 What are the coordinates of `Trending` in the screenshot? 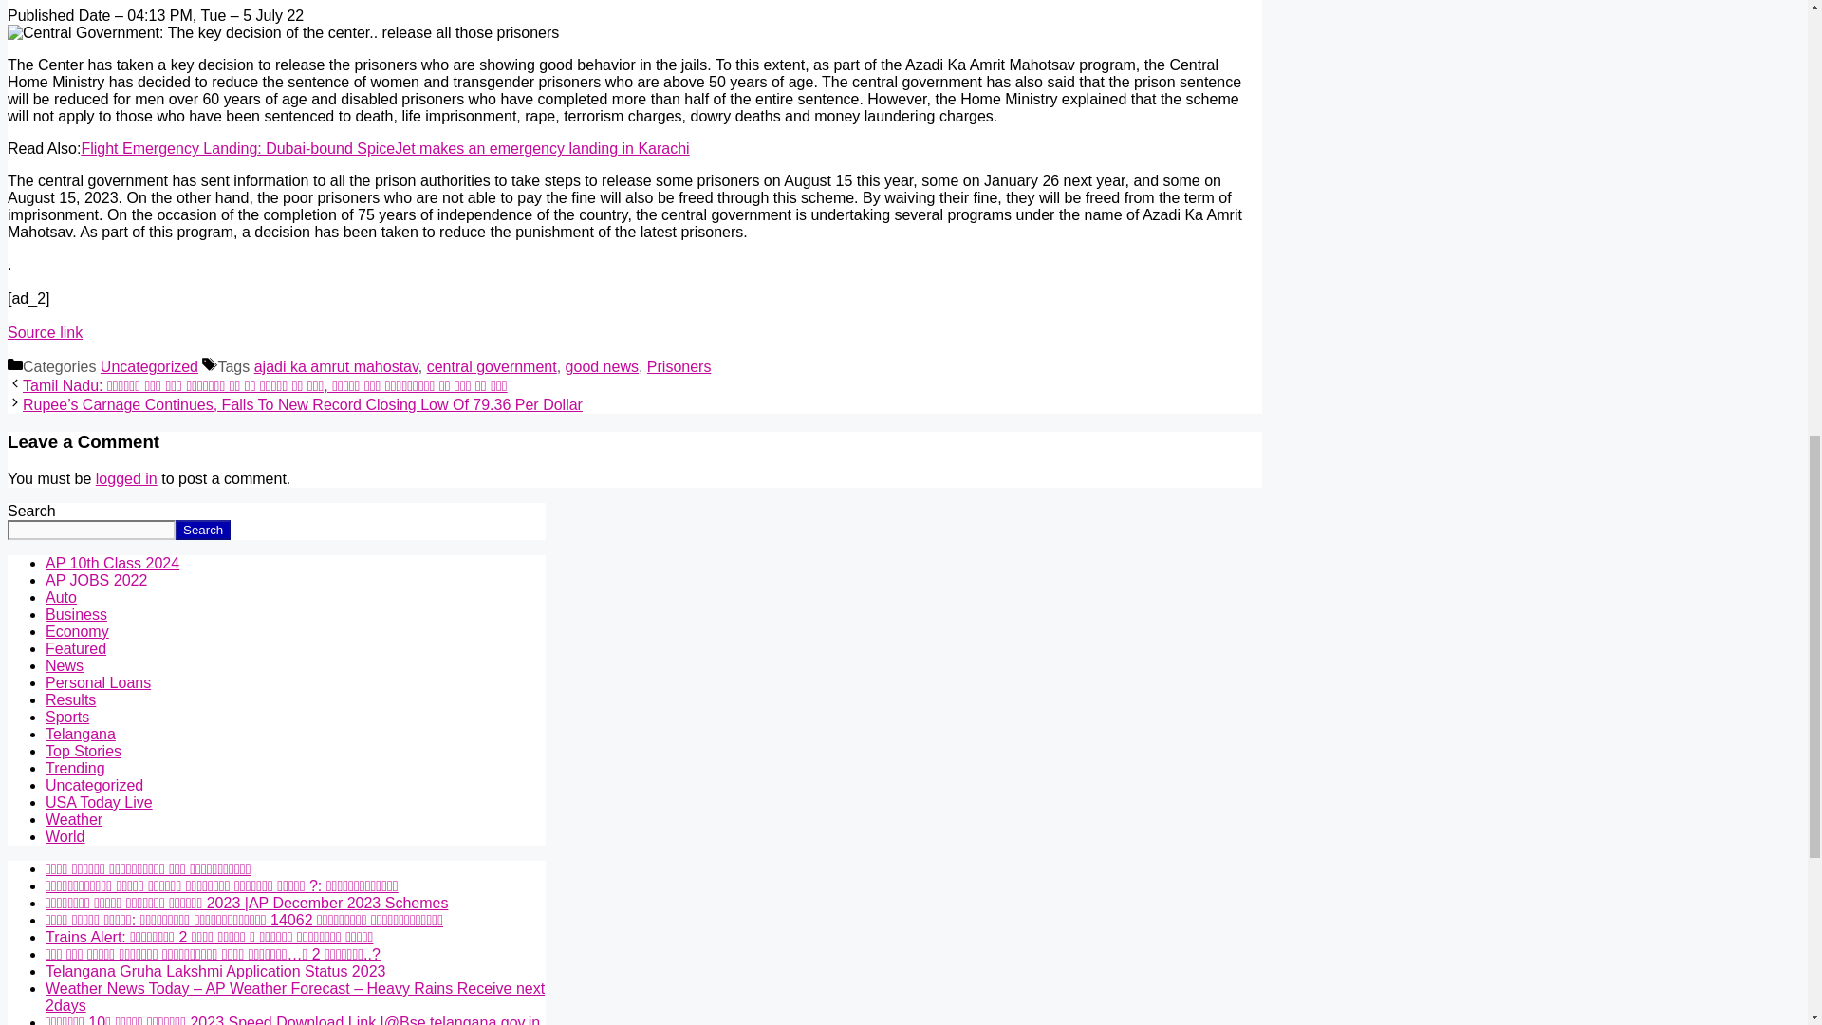 It's located at (76, 768).